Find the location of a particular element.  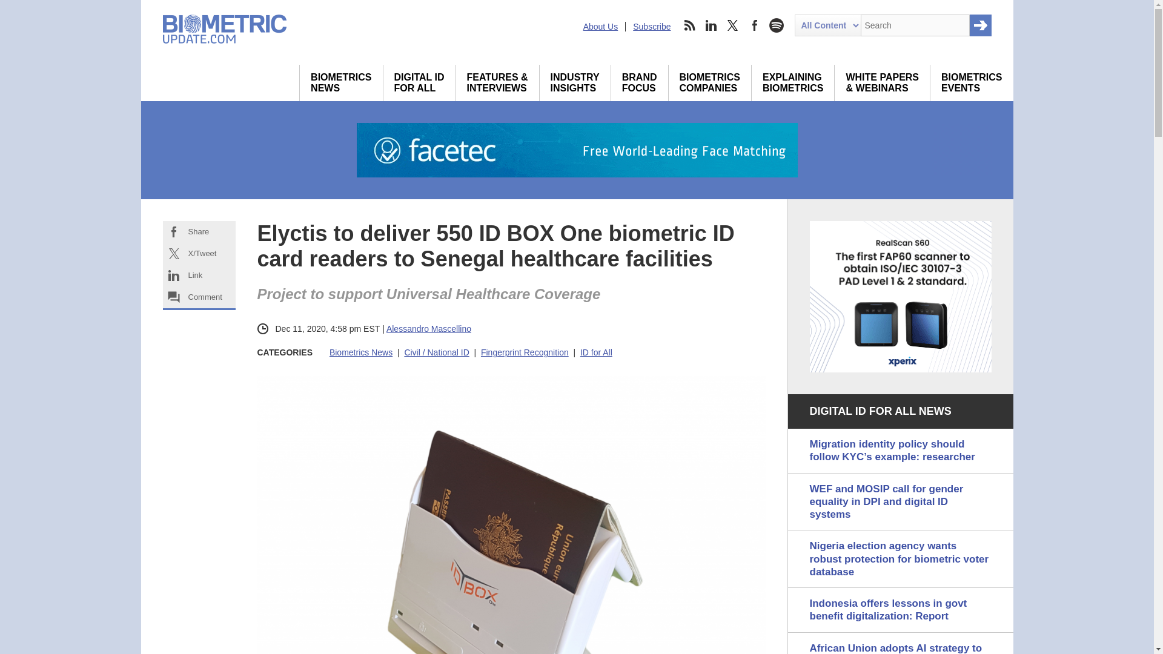

Trade shows featuring biometrics technology is located at coordinates (972, 82).